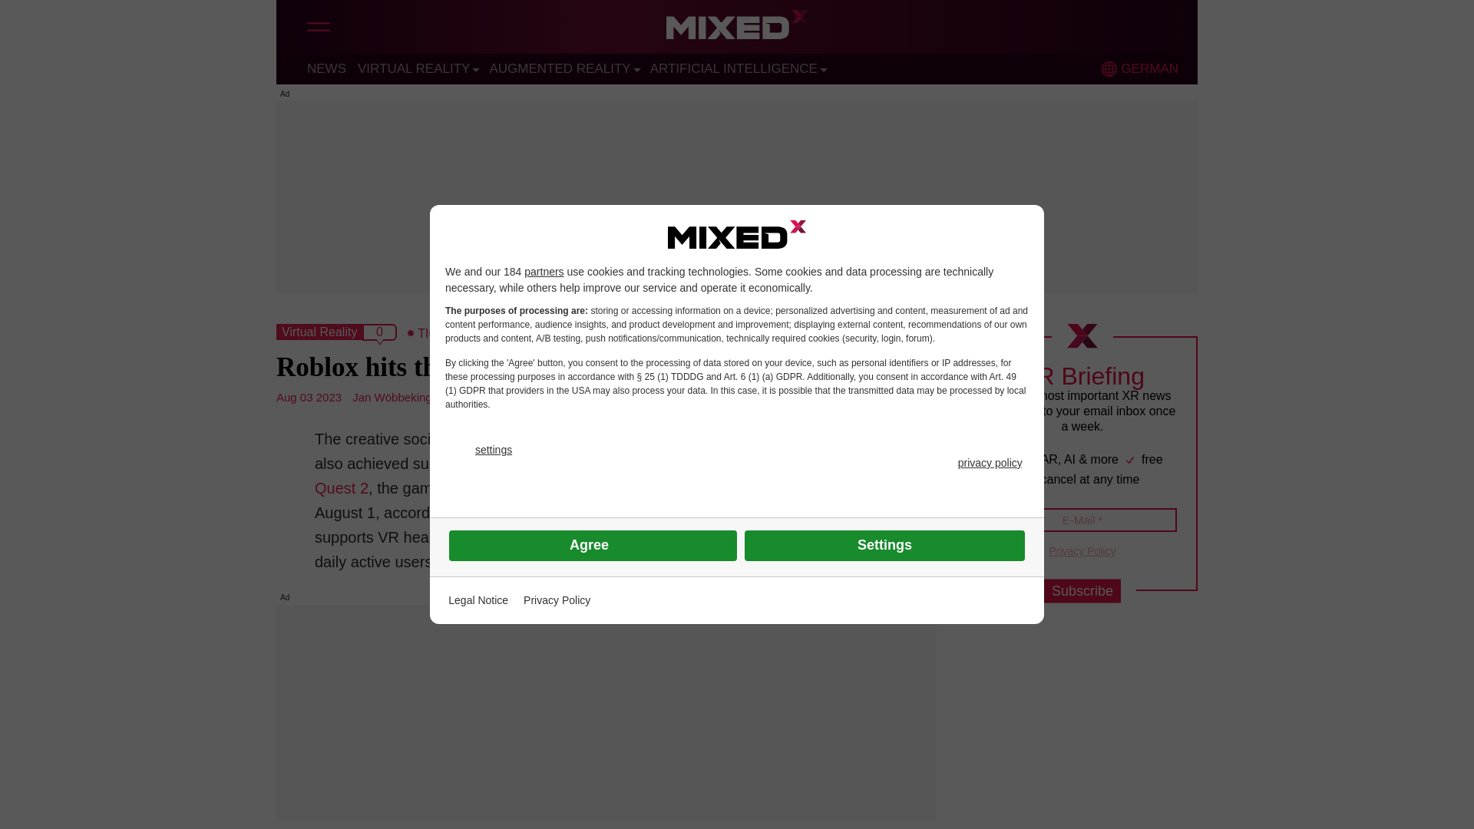 Image resolution: width=1474 pixels, height=829 pixels. What do you see at coordinates (1109, 69) in the screenshot?
I see `german` at bounding box center [1109, 69].